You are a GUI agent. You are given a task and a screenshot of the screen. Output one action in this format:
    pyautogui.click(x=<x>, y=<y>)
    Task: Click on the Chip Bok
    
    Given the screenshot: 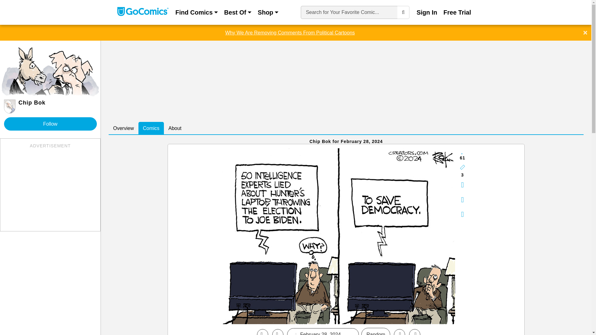 What is the action you would take?
    pyautogui.click(x=339, y=236)
    